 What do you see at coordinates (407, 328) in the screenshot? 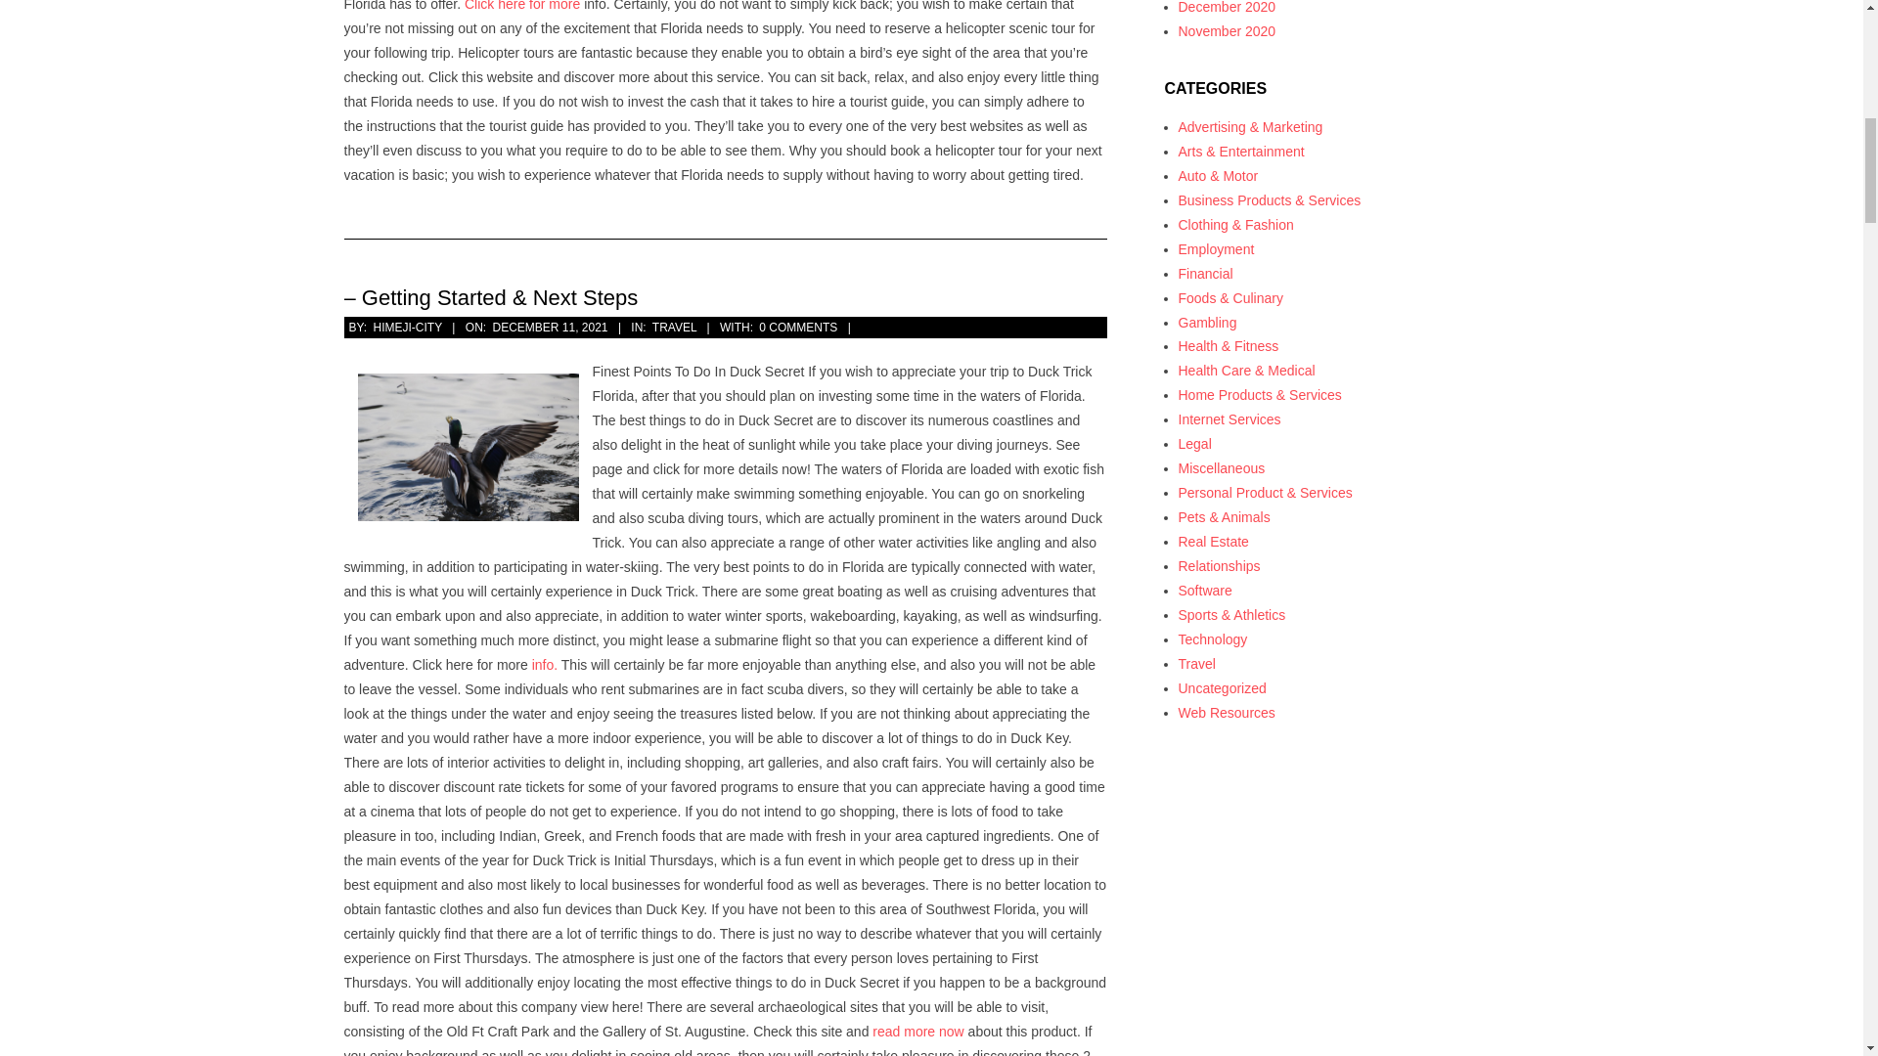
I see `Posts by himeji-city` at bounding box center [407, 328].